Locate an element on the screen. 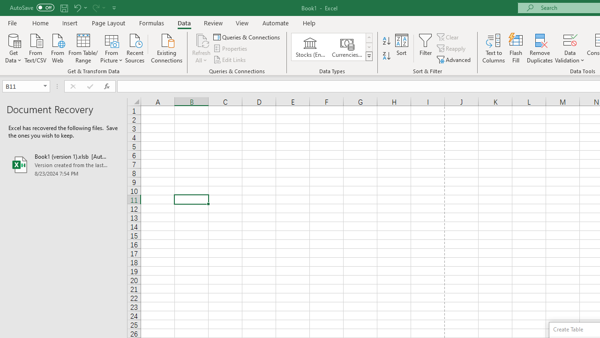  From Web is located at coordinates (57, 47).